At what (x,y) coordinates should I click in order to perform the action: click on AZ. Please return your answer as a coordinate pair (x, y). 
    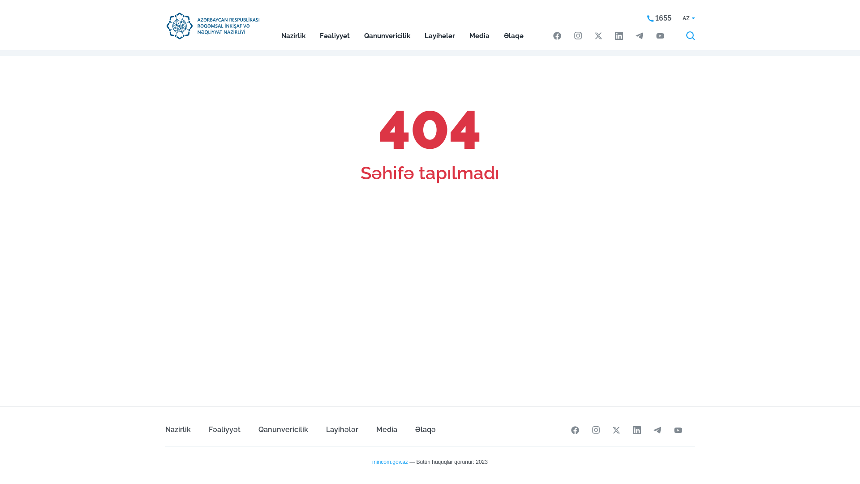
    Looking at the image, I should click on (689, 18).